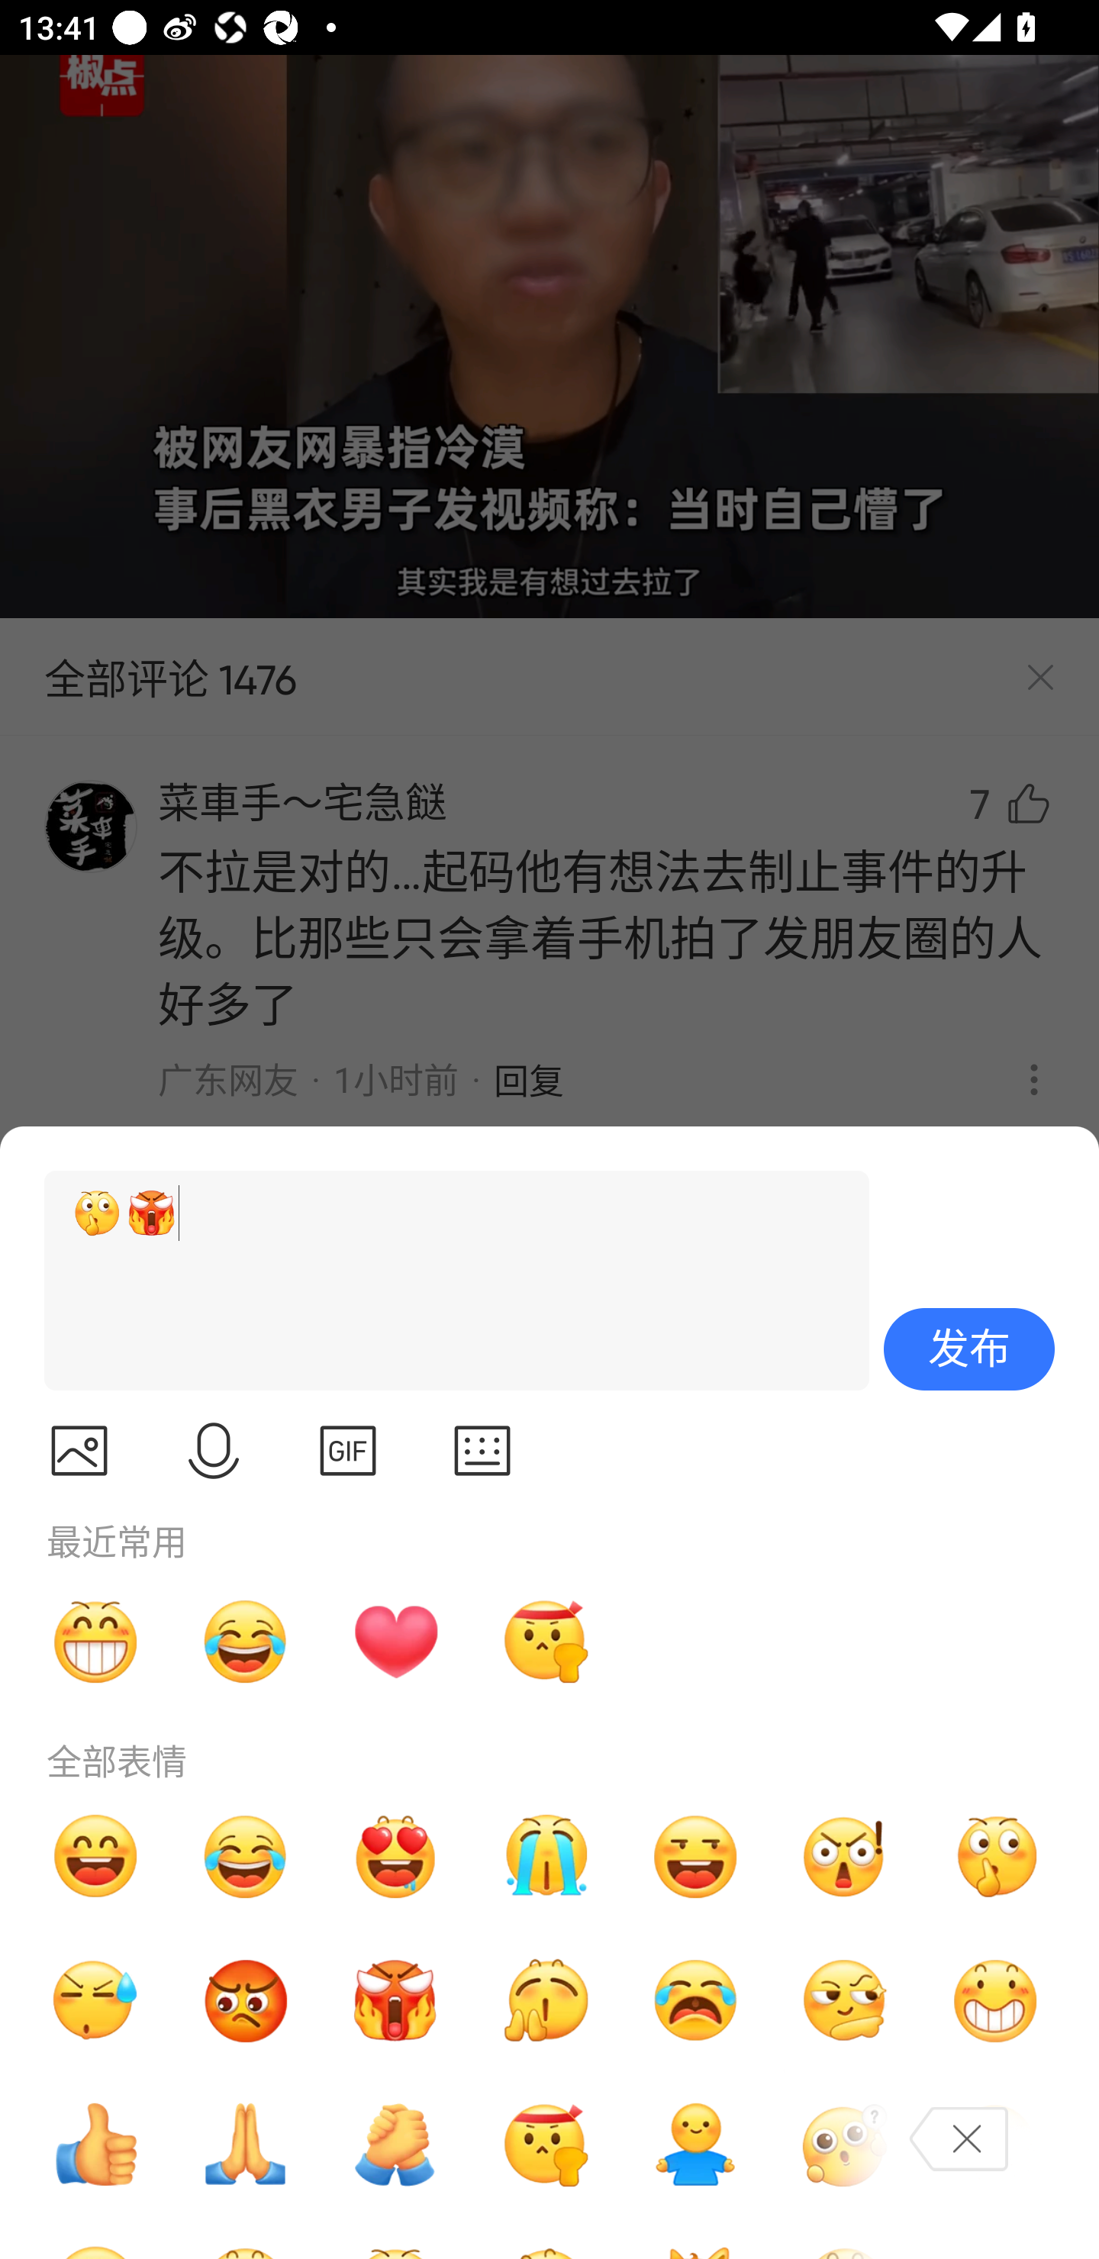 The image size is (1099, 2259). Describe the element at coordinates (445, 1281) in the screenshot. I see `[嘘][愤怒]` at that location.